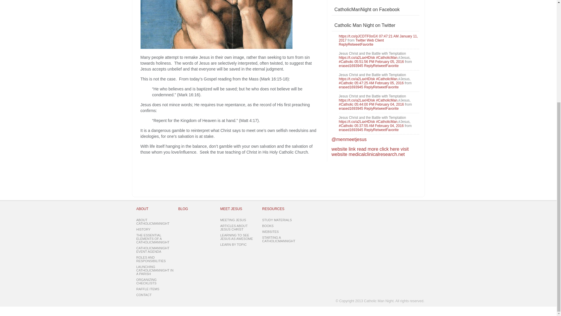 The width and height of the screenshot is (561, 316). Describe the element at coordinates (370, 40) in the screenshot. I see `Twitter Web Client` at that location.